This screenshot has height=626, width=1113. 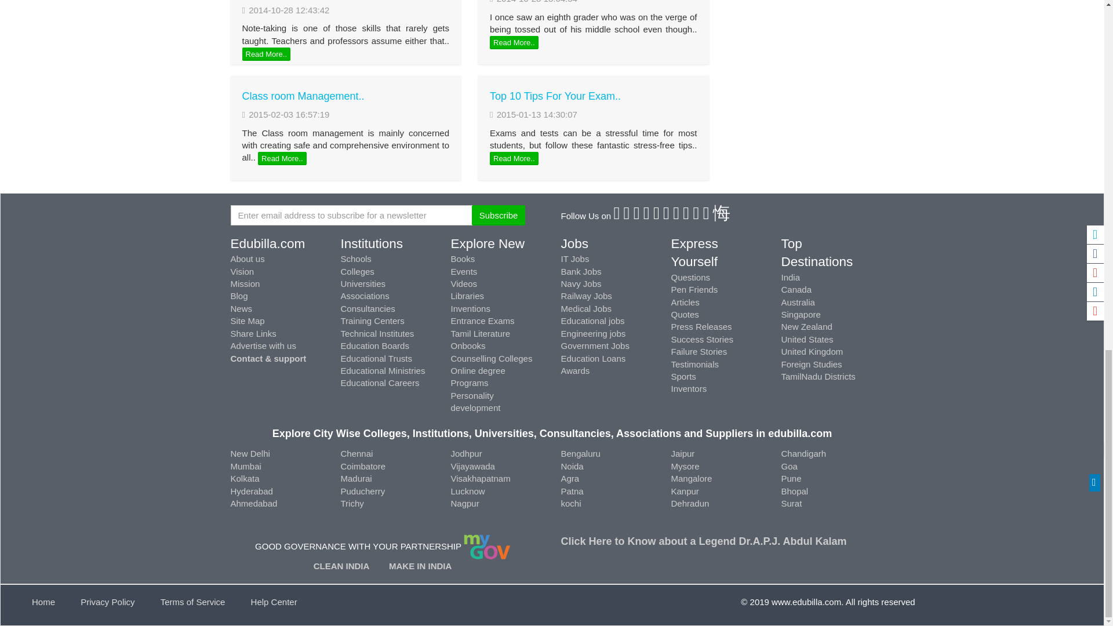 What do you see at coordinates (514, 43) in the screenshot?
I see `Read More..` at bounding box center [514, 43].